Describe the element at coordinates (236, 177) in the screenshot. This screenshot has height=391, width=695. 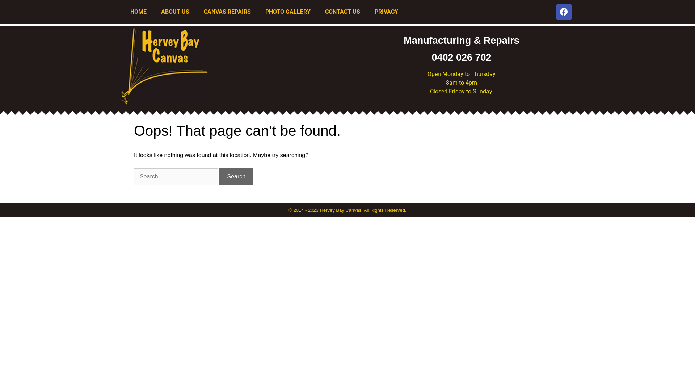
I see `Search` at that location.